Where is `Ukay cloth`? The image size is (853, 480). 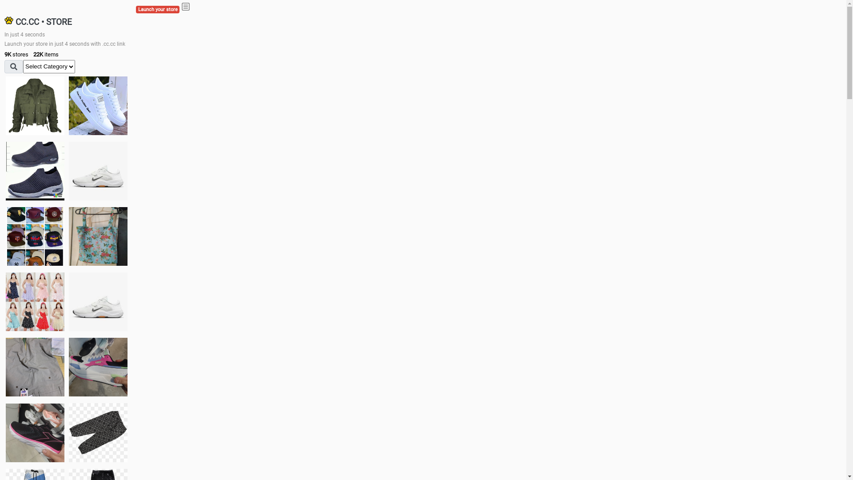 Ukay cloth is located at coordinates (98, 236).